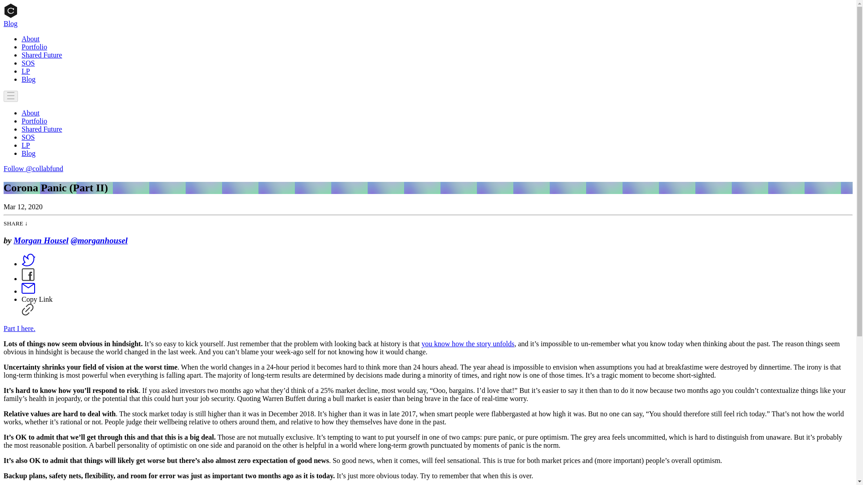 This screenshot has width=863, height=485. Describe the element at coordinates (28, 291) in the screenshot. I see `Email this article` at that location.